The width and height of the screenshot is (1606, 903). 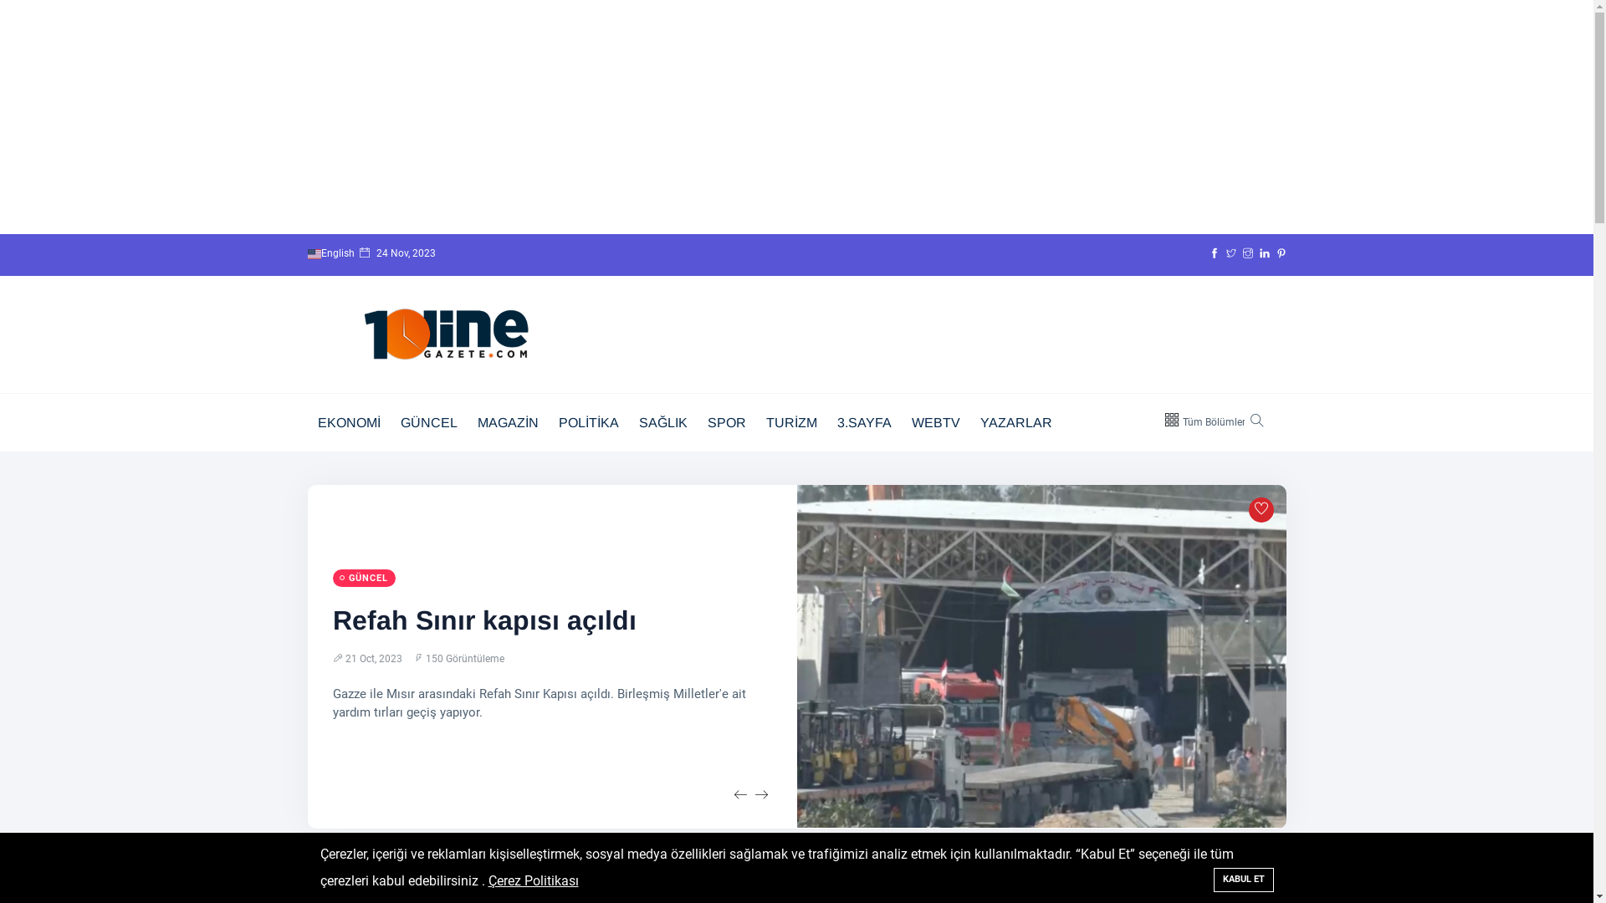 I want to click on EKONOMI, so click(x=350, y=423).